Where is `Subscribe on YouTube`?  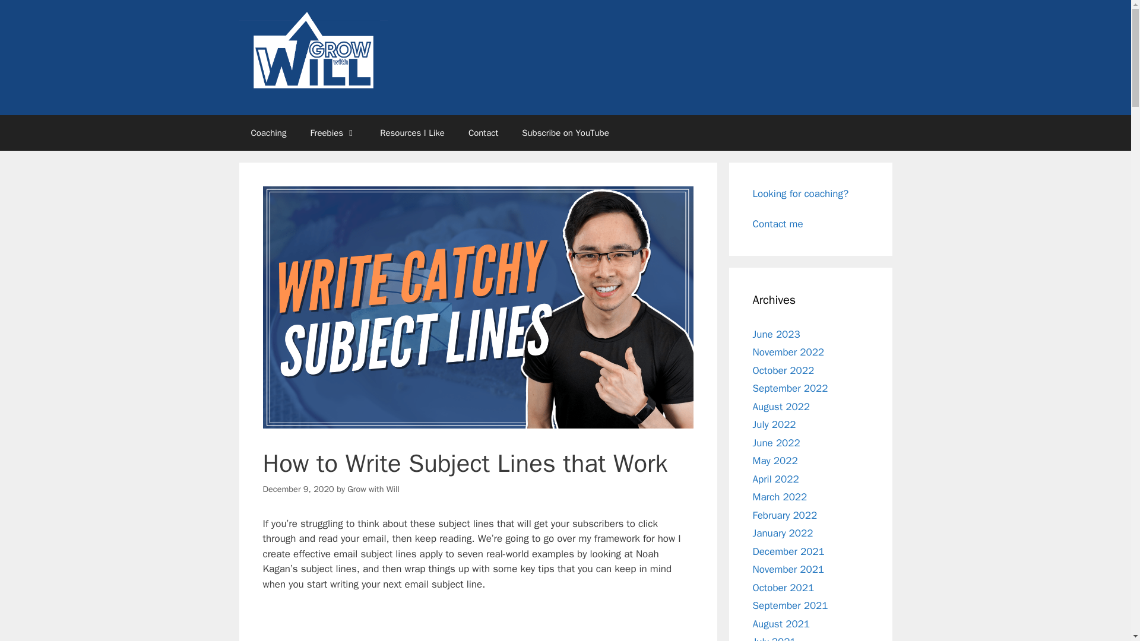 Subscribe on YouTube is located at coordinates (565, 133).